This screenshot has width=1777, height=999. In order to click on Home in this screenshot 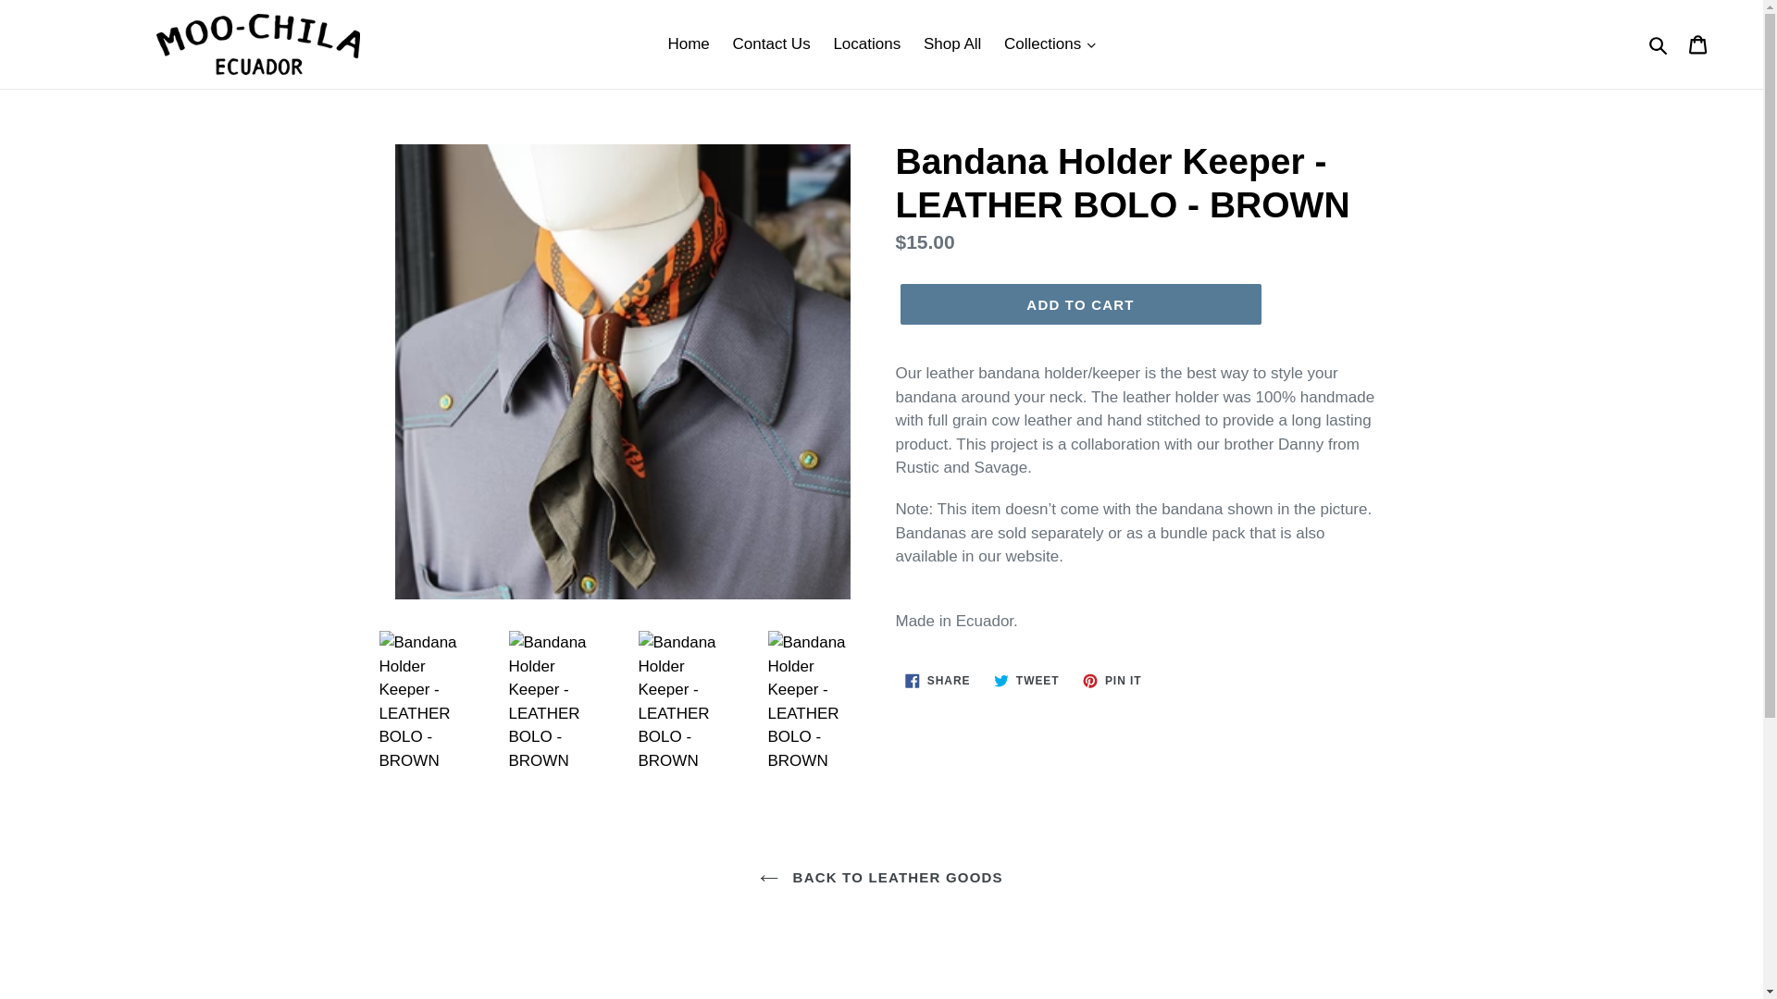, I will do `click(687, 44)`.